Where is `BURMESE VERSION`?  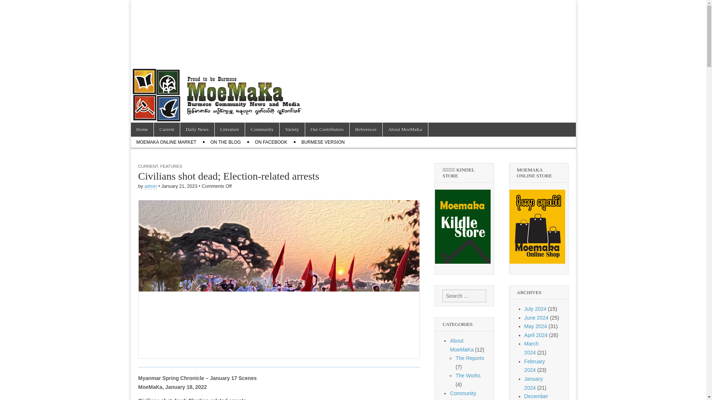
BURMESE VERSION is located at coordinates (323, 142).